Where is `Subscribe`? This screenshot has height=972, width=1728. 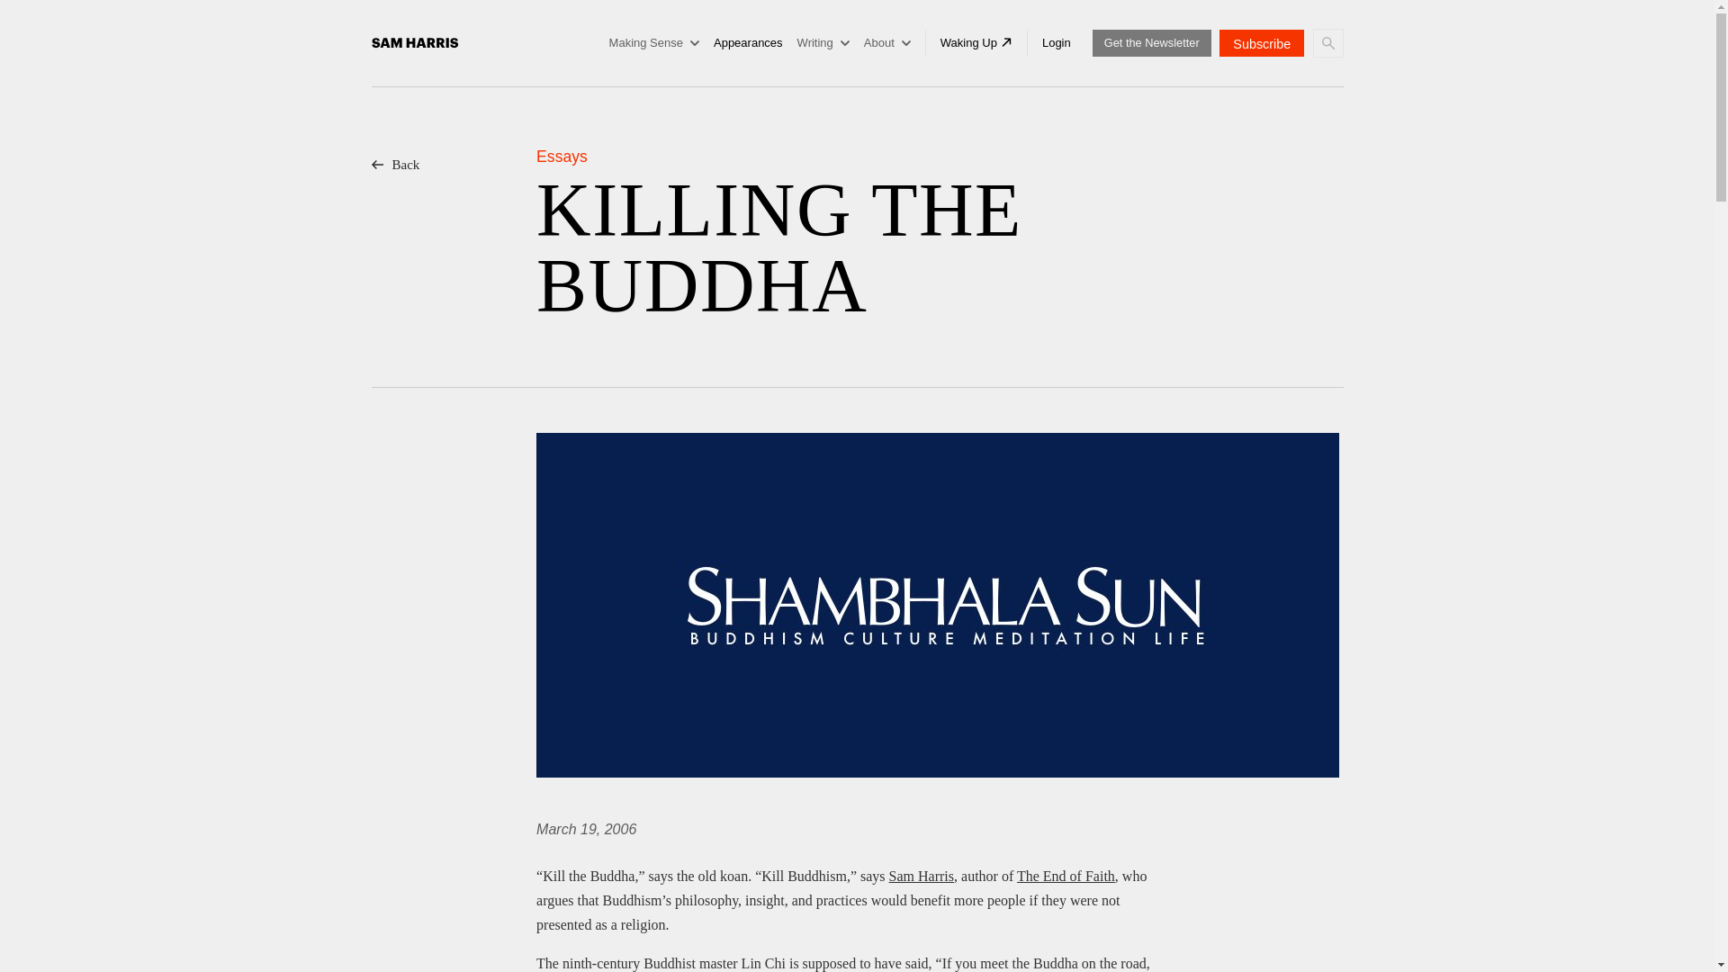
Subscribe is located at coordinates (1262, 43).